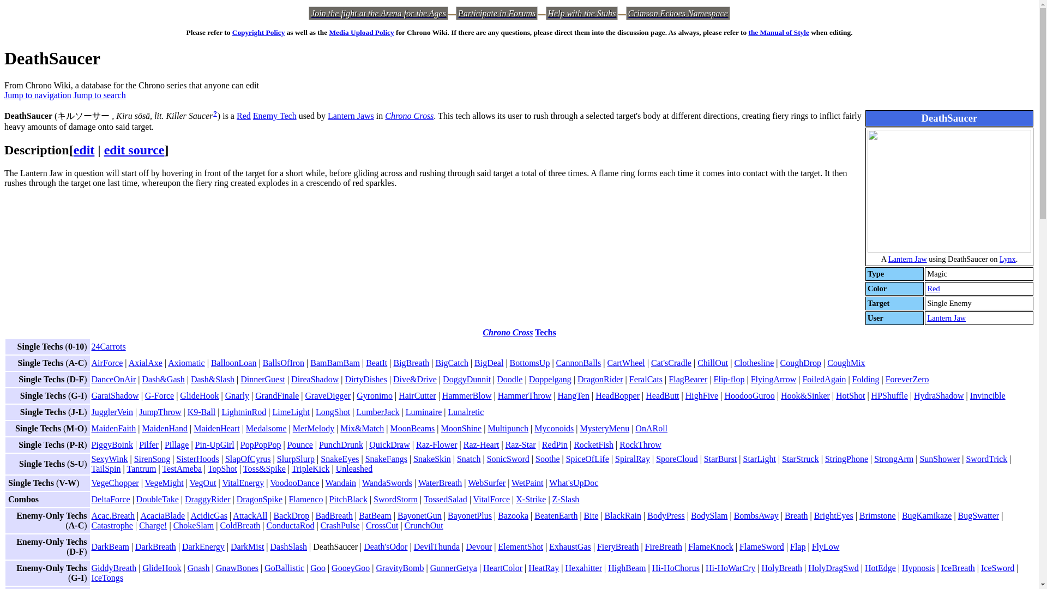 This screenshot has width=1047, height=589. Describe the element at coordinates (186, 362) in the screenshot. I see `Axiomatic` at that location.